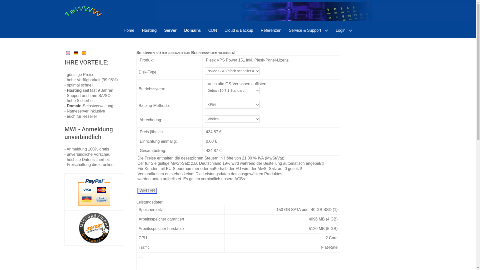 The image size is (480, 270). What do you see at coordinates (83, 11) in the screenshot?
I see `1awww` at bounding box center [83, 11].